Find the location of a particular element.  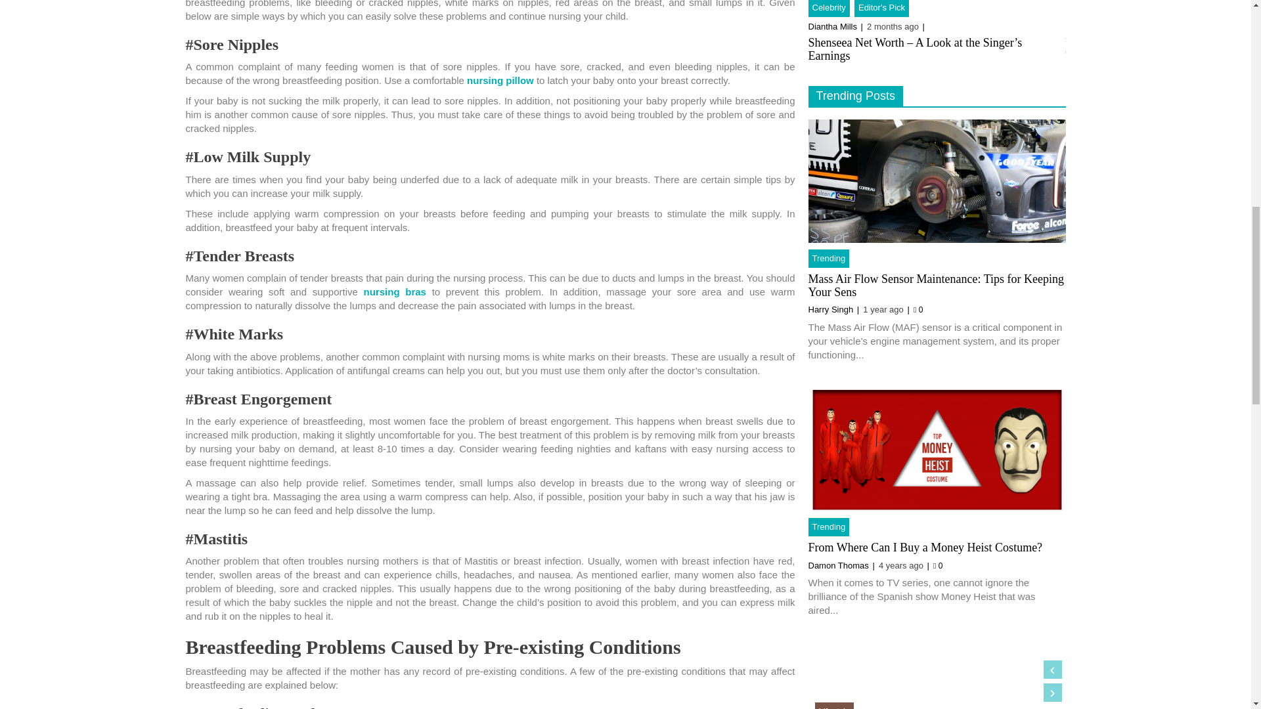

nursing bras is located at coordinates (395, 291).